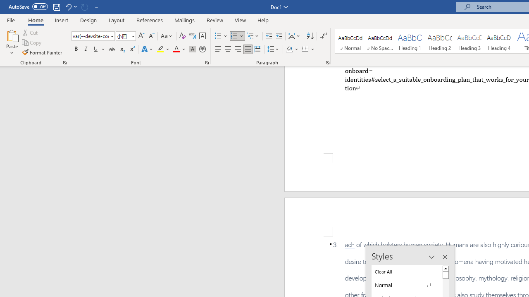  I want to click on File Tab, so click(11, 20).